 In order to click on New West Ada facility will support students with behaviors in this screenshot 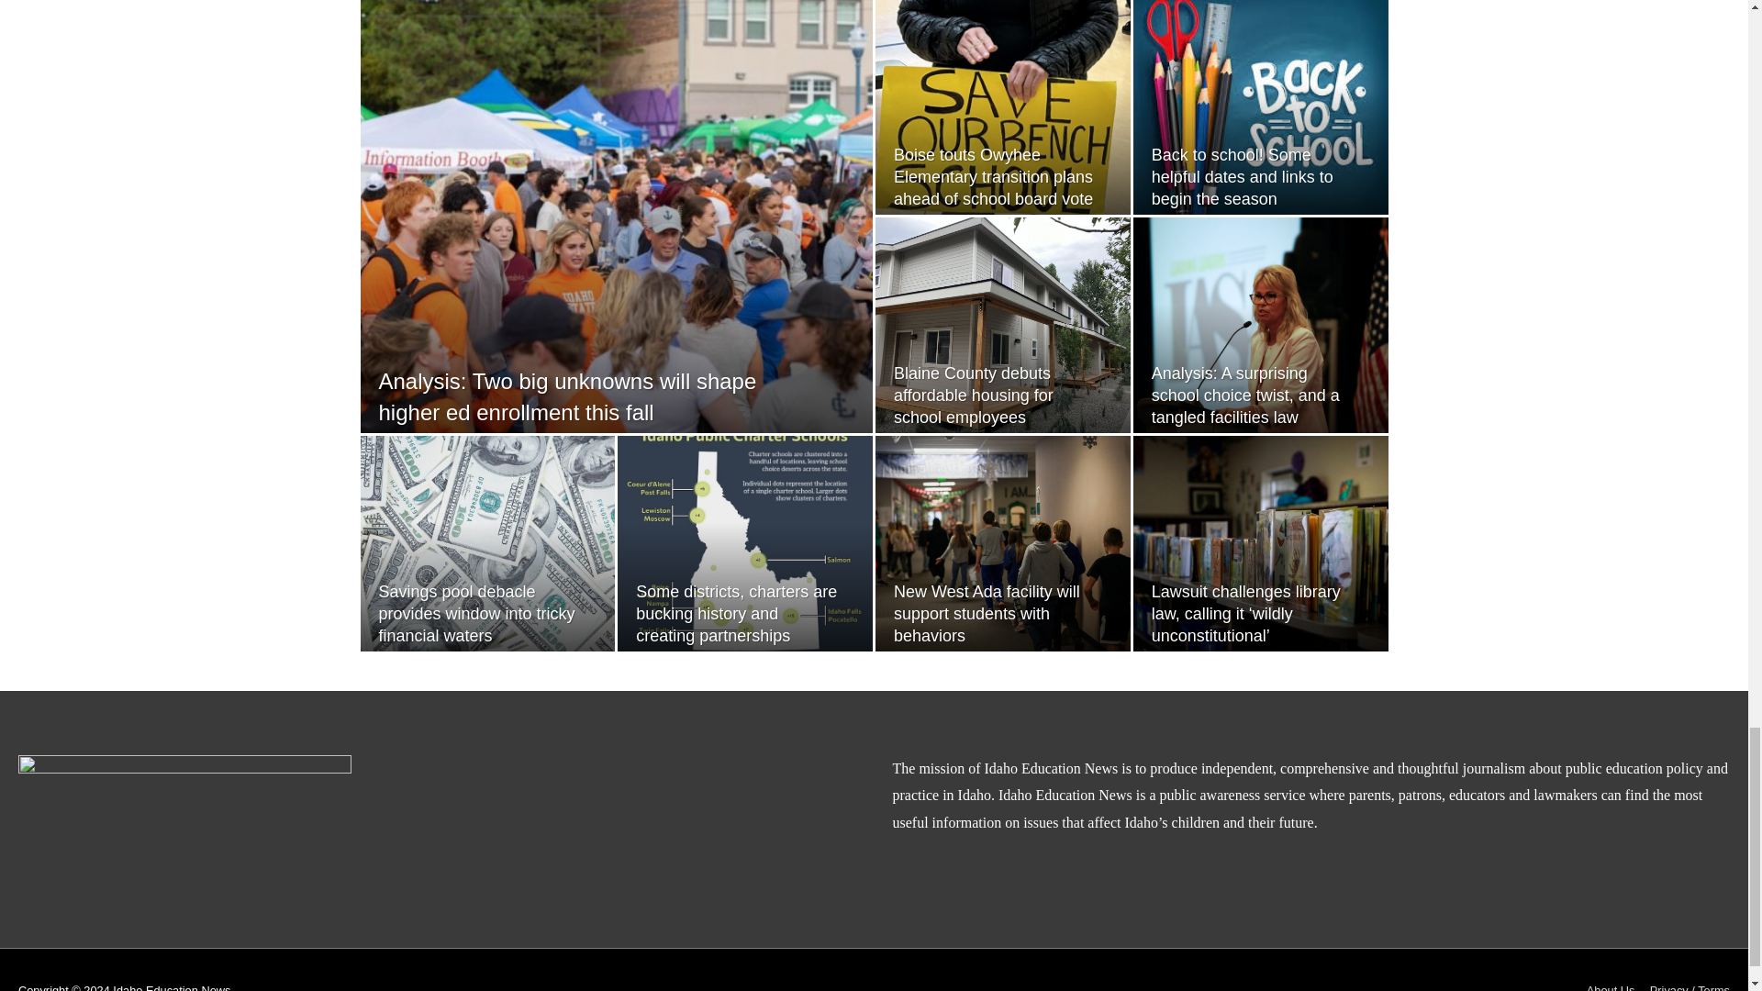, I will do `click(986, 613)`.